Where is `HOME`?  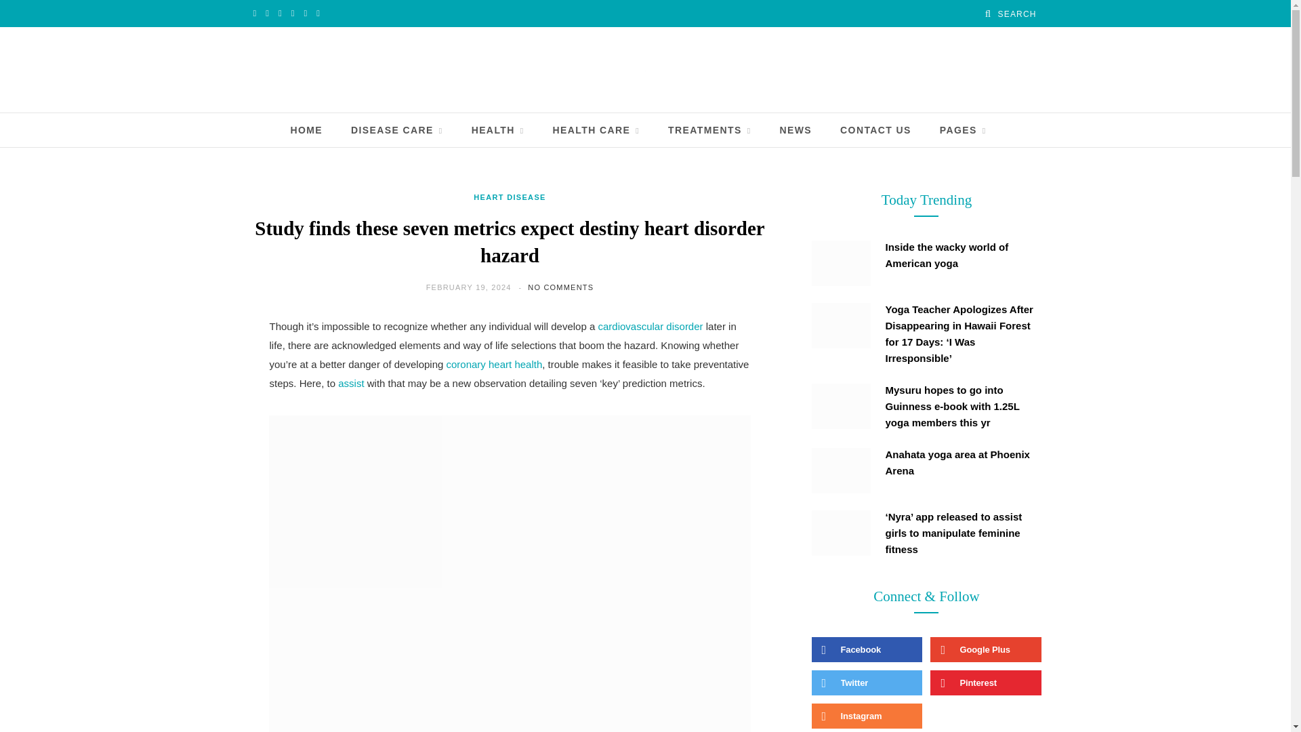
HOME is located at coordinates (306, 130).